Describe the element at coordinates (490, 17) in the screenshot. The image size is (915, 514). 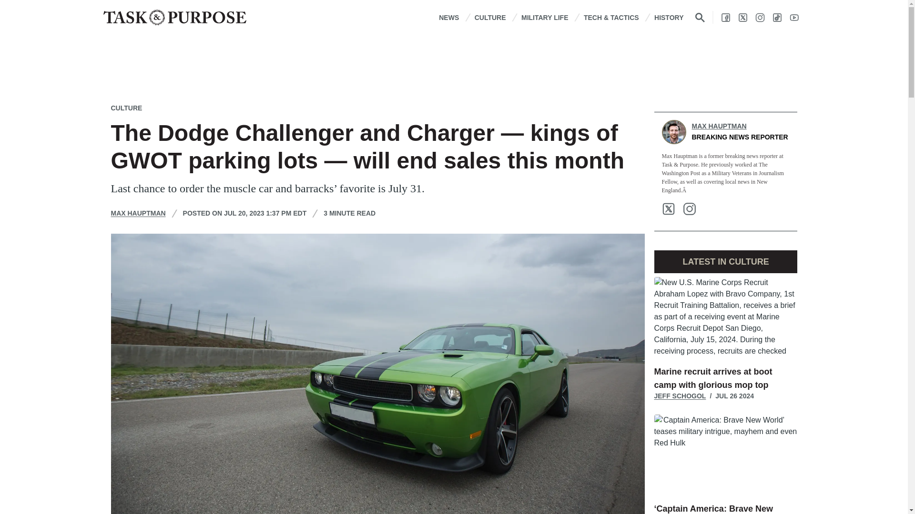
I see `CULTURE` at that location.